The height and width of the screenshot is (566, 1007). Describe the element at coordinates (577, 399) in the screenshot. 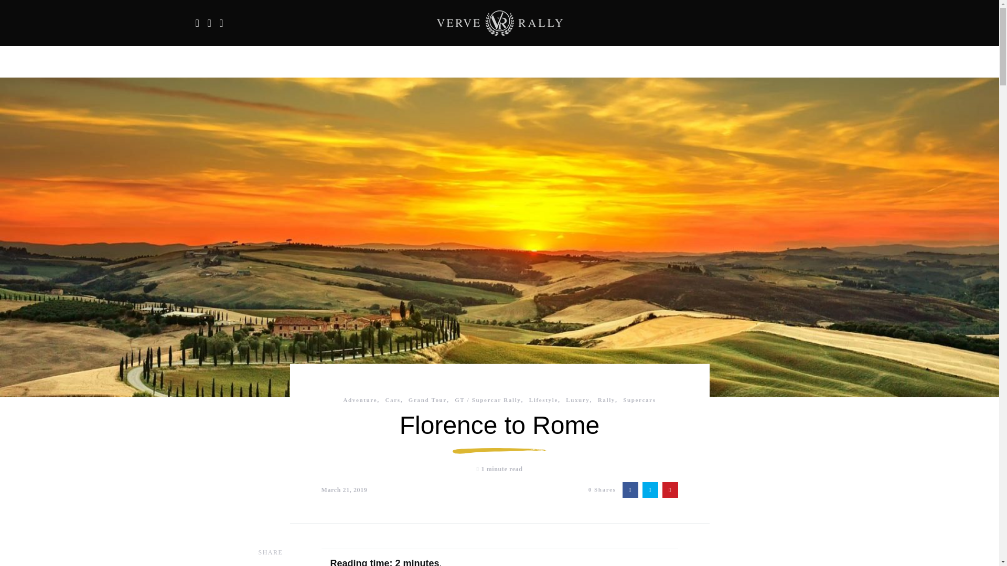

I see `Luxury` at that location.